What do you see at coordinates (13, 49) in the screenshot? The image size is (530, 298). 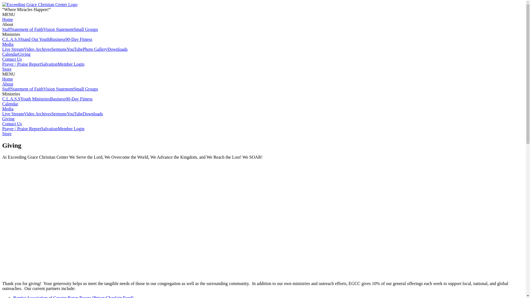 I see `Live Stream` at bounding box center [13, 49].